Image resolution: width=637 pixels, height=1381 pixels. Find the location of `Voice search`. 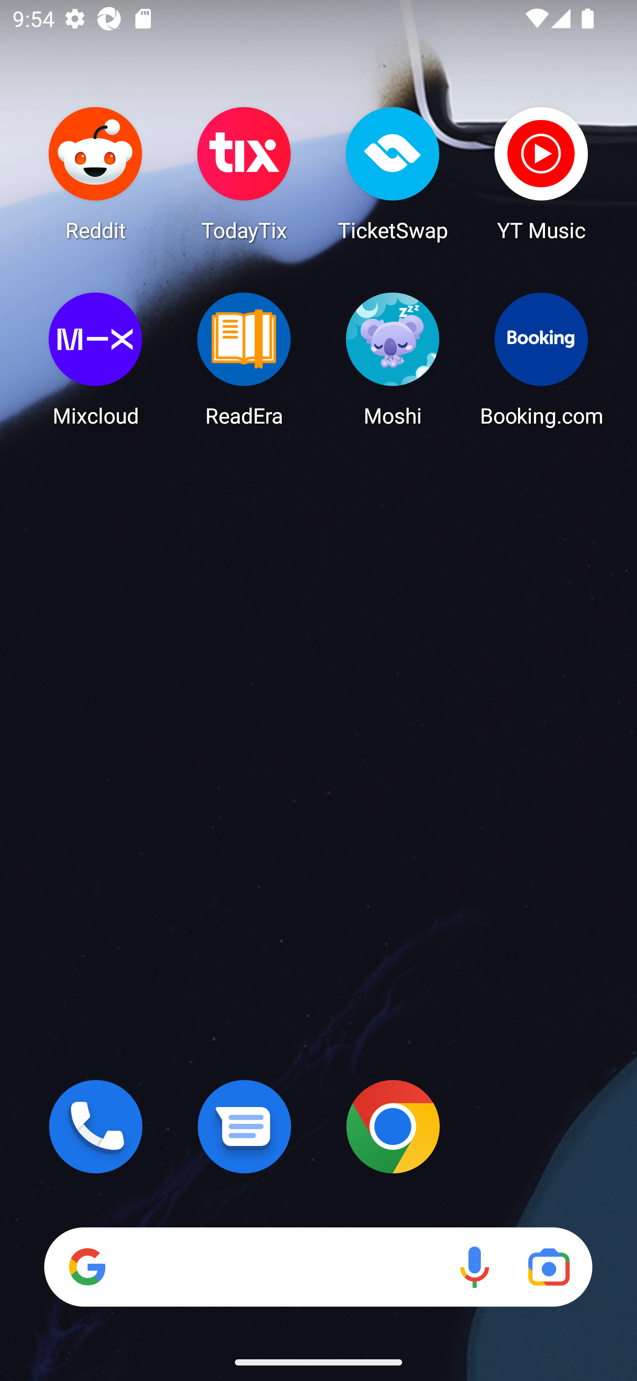

Voice search is located at coordinates (474, 1267).